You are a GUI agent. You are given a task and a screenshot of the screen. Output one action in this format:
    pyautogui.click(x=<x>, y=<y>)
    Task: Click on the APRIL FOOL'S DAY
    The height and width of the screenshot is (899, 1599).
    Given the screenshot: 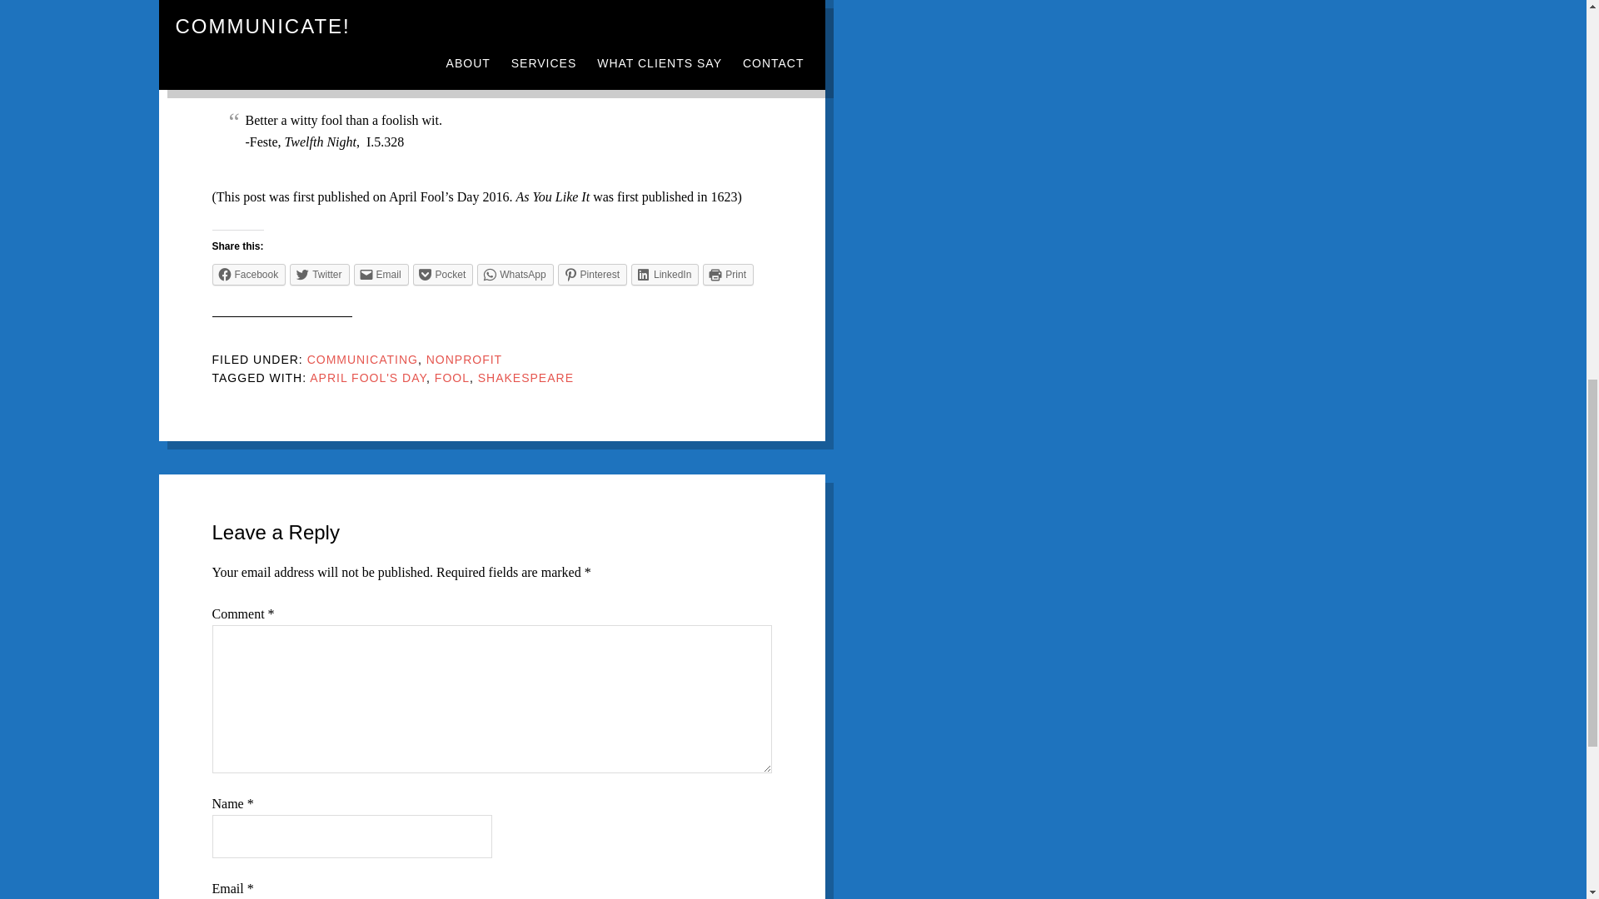 What is the action you would take?
    pyautogui.click(x=368, y=378)
    